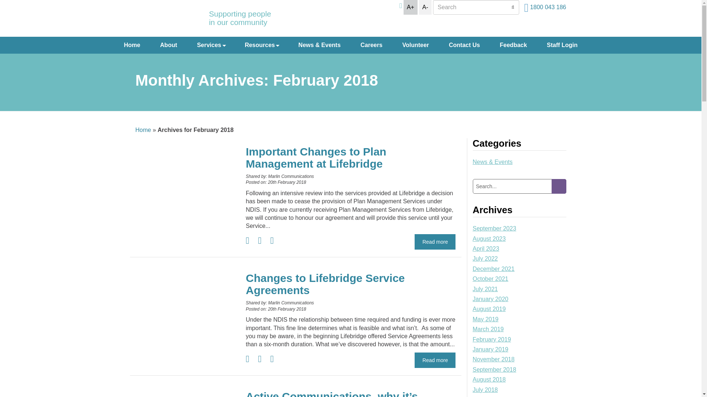 This screenshot has width=707, height=397. I want to click on About, so click(169, 45).